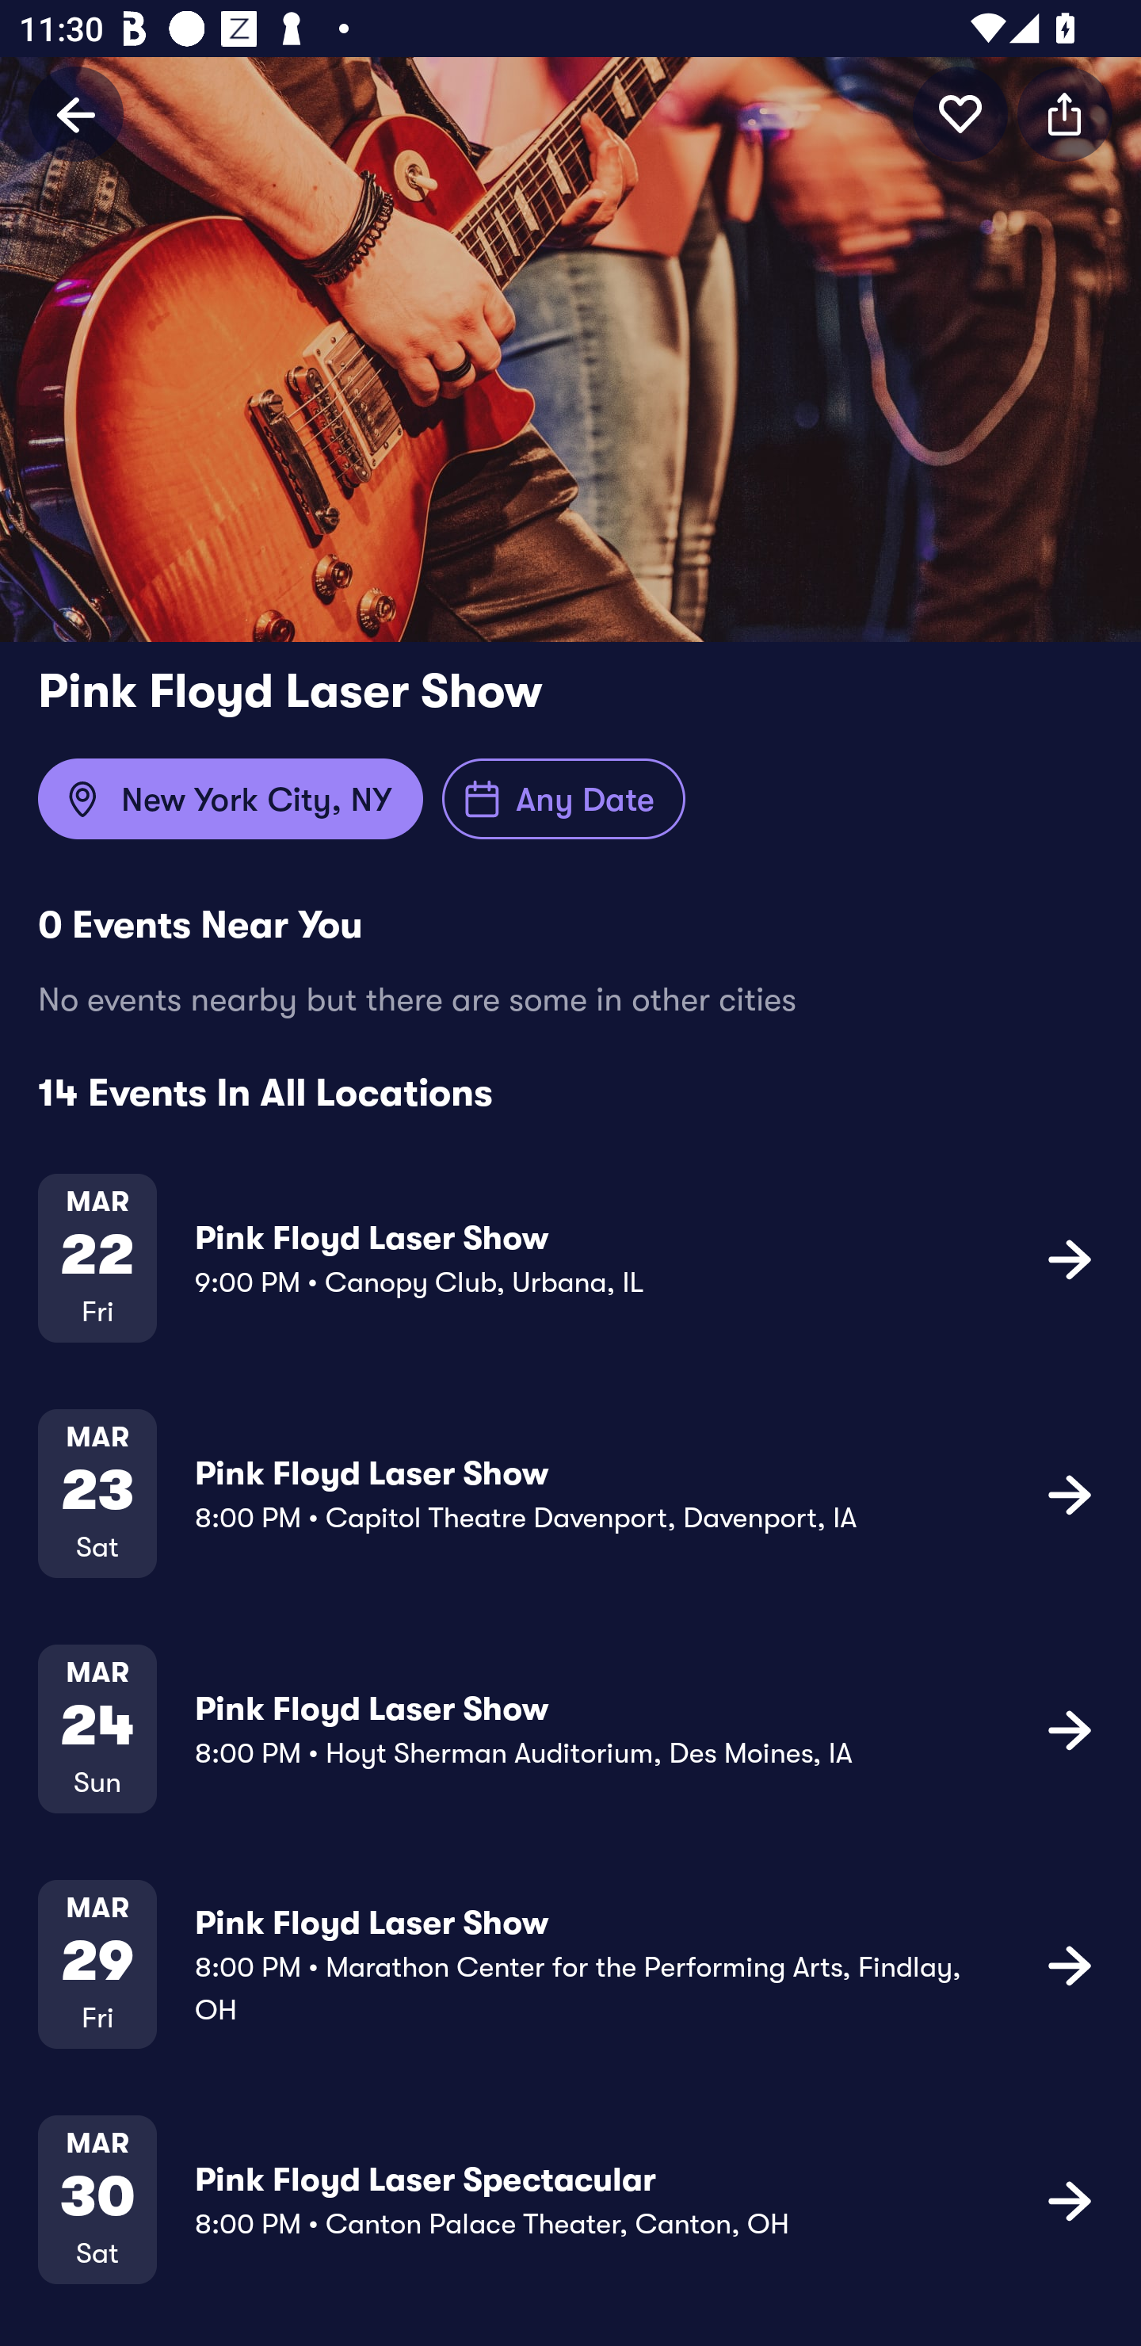  What do you see at coordinates (960, 113) in the screenshot?
I see `icon button` at bounding box center [960, 113].